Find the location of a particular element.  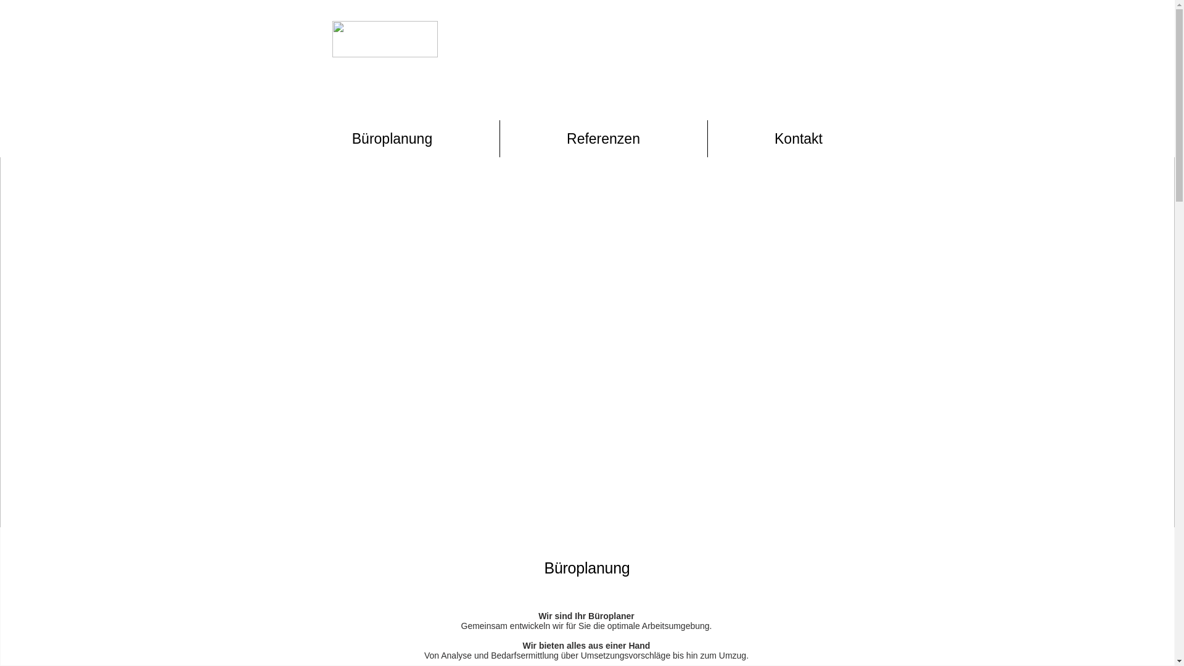

Referenzen is located at coordinates (603, 139).